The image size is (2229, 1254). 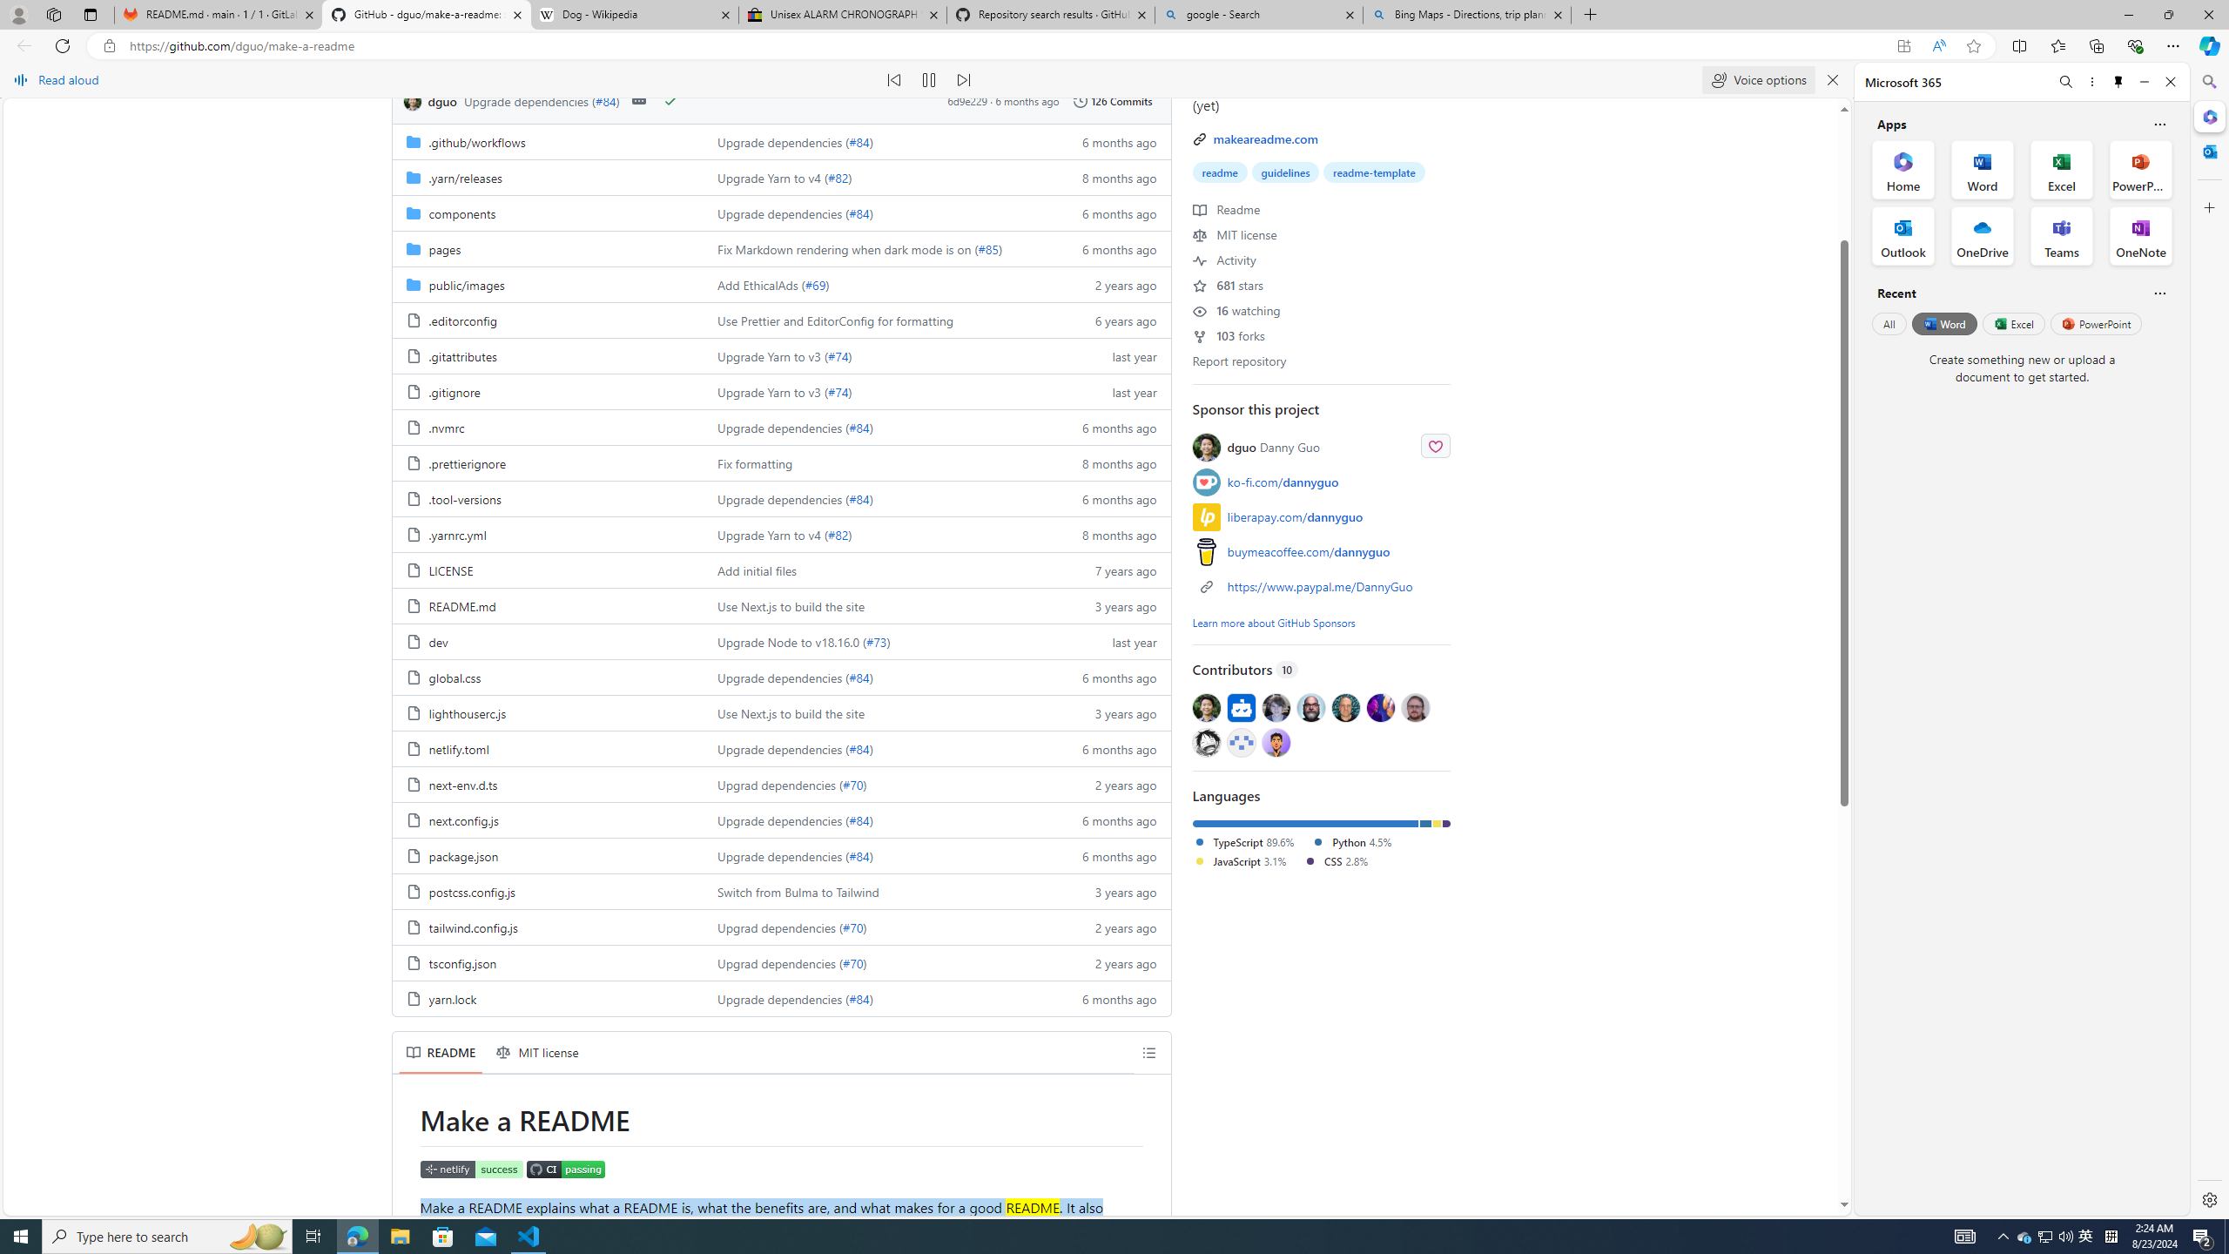 I want to click on Netlify Status, so click(x=471, y=1170).